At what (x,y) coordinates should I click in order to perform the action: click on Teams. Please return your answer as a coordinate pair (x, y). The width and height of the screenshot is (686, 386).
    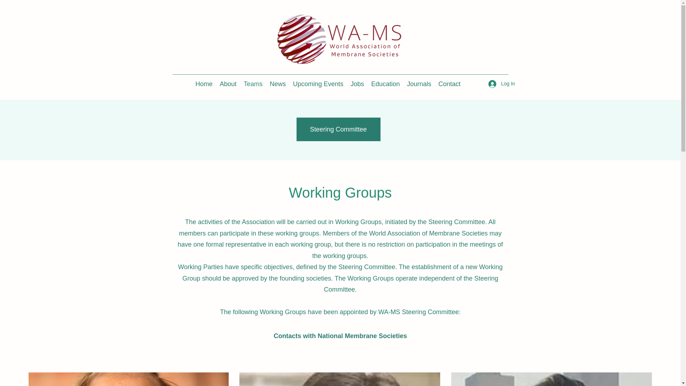
    Looking at the image, I should click on (253, 84).